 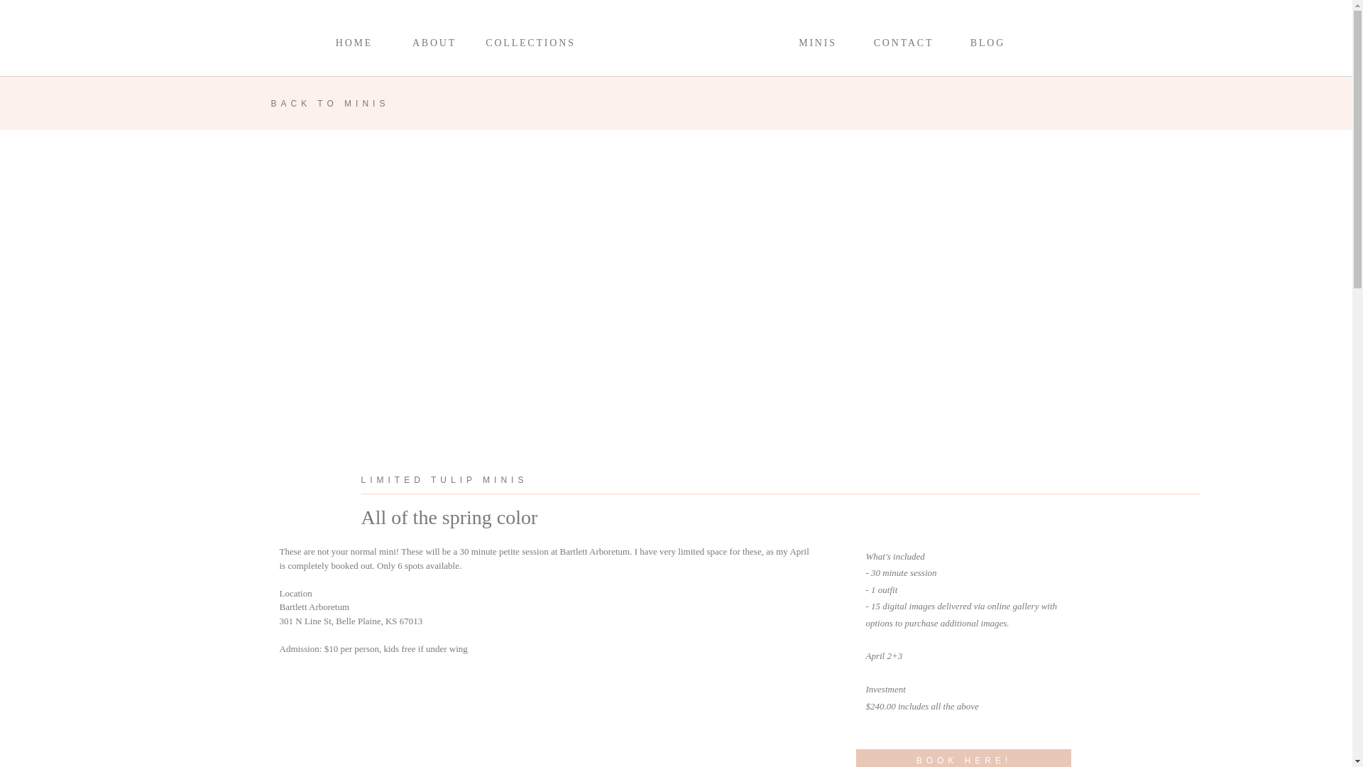 I want to click on HOME, so click(x=354, y=45).